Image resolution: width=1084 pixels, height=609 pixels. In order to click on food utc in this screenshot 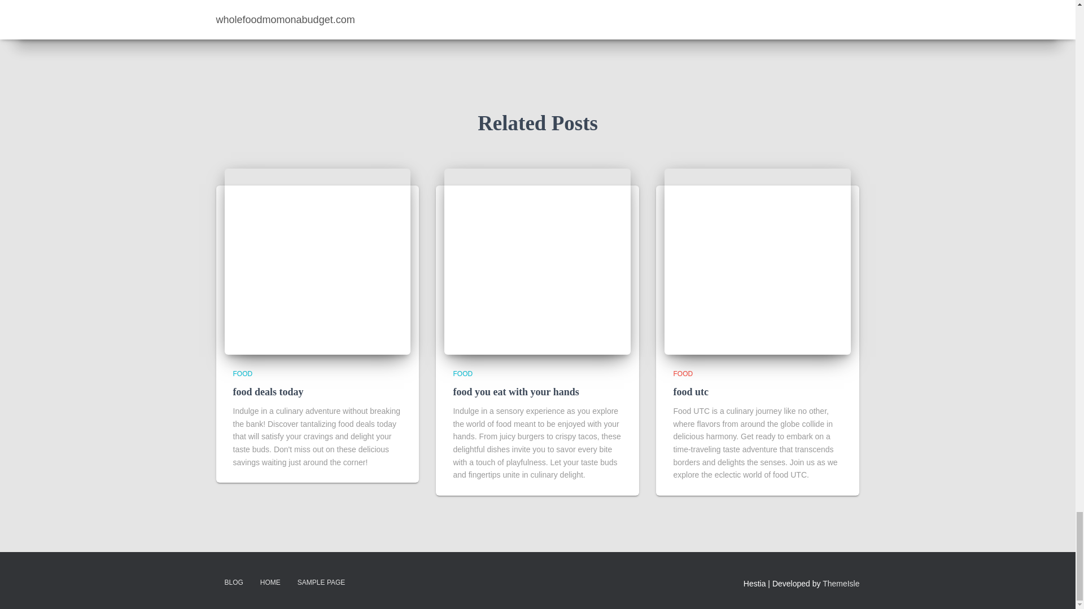, I will do `click(758, 262)`.